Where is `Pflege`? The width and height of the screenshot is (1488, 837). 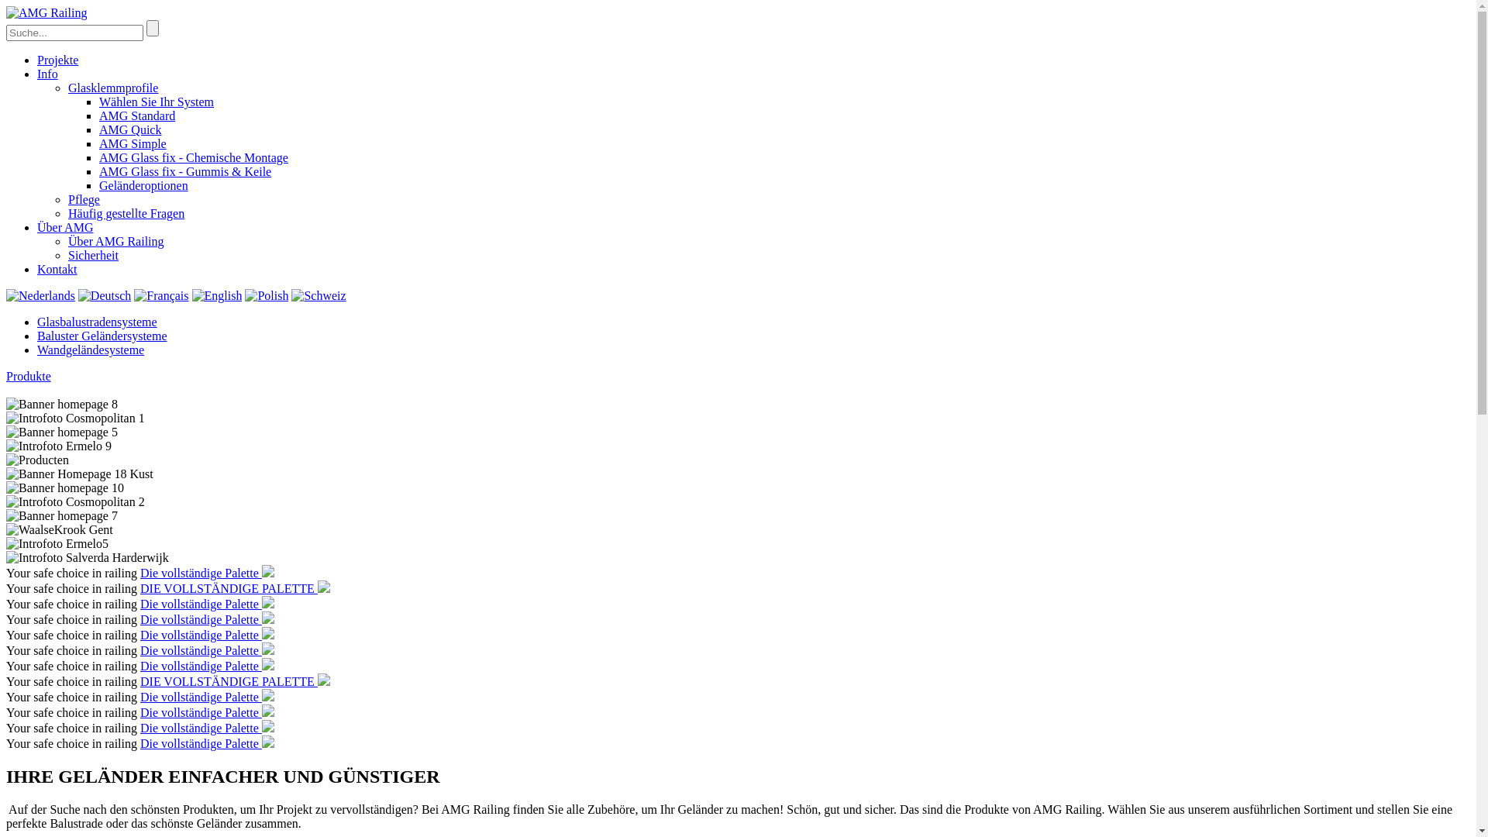
Pflege is located at coordinates (84, 200).